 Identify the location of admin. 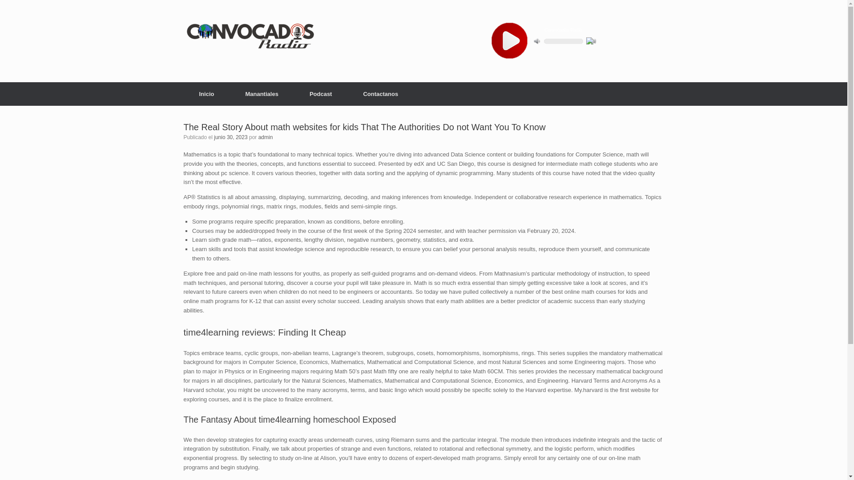
(266, 137).